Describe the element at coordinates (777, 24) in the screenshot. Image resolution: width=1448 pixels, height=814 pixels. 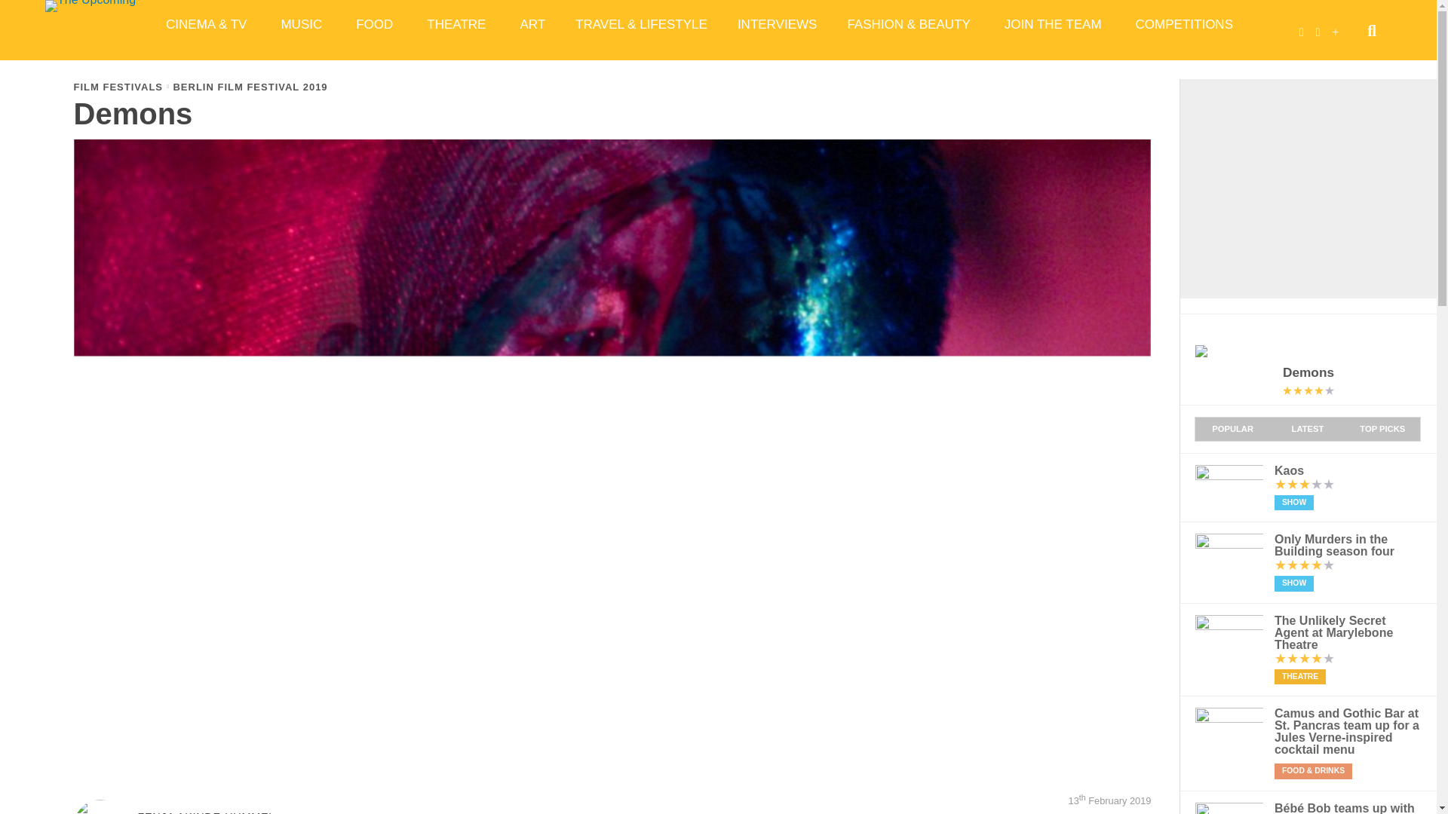
I see `INTERVIEWS` at that location.